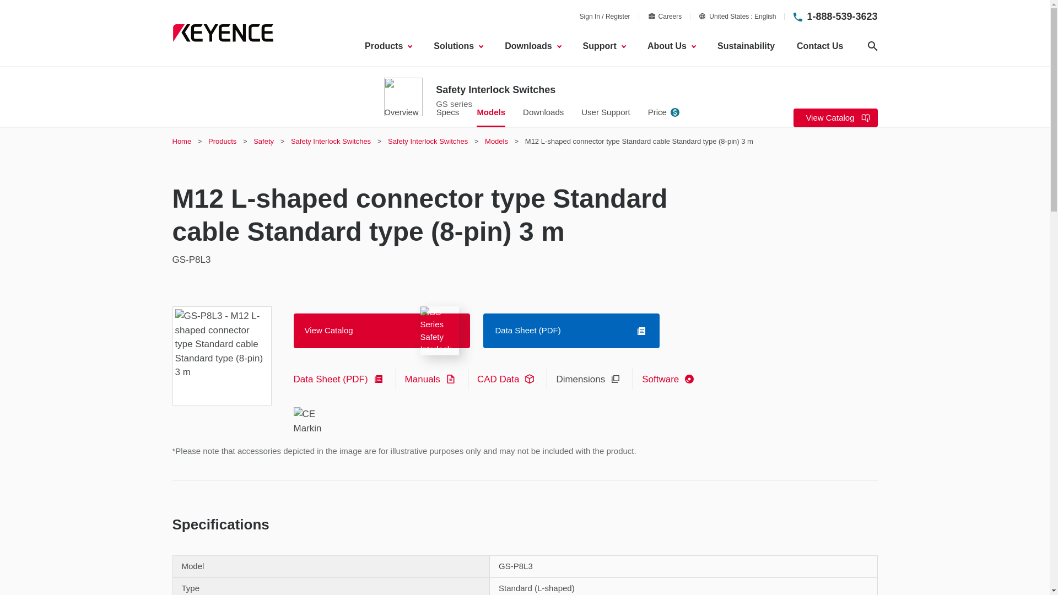 This screenshot has height=595, width=1058. What do you see at coordinates (841, 17) in the screenshot?
I see `Careers` at bounding box center [841, 17].